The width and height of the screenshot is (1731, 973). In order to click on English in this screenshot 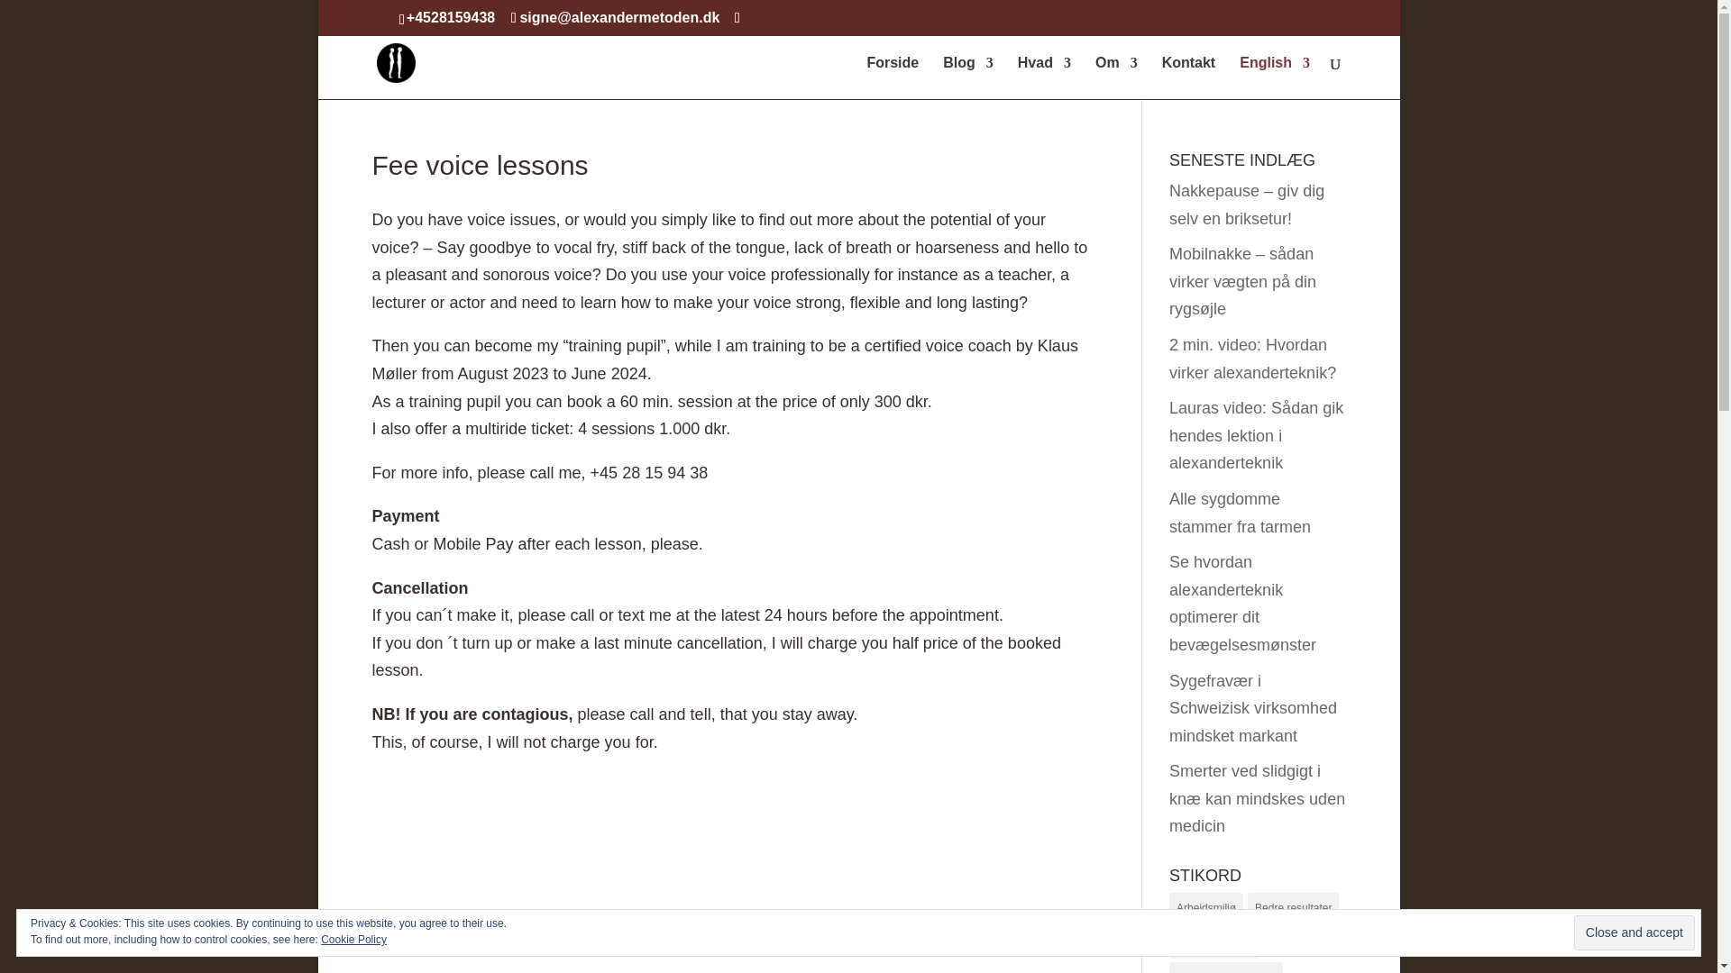, I will do `click(1275, 77)`.